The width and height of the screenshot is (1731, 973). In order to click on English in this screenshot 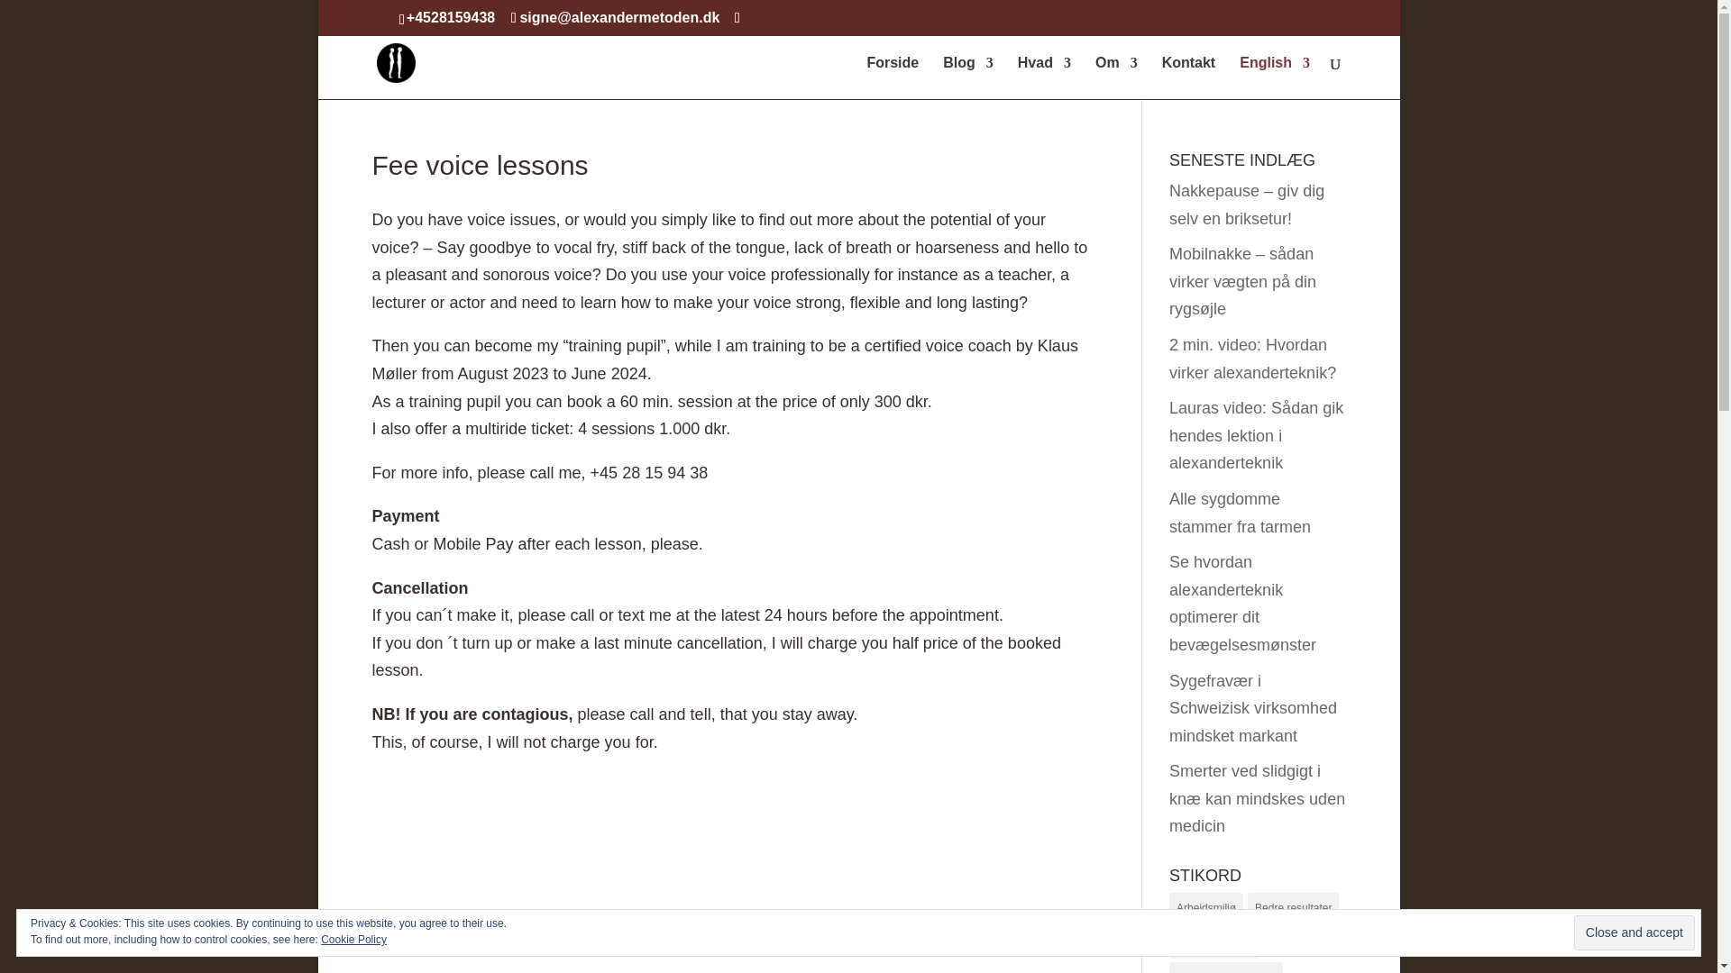, I will do `click(1275, 77)`.